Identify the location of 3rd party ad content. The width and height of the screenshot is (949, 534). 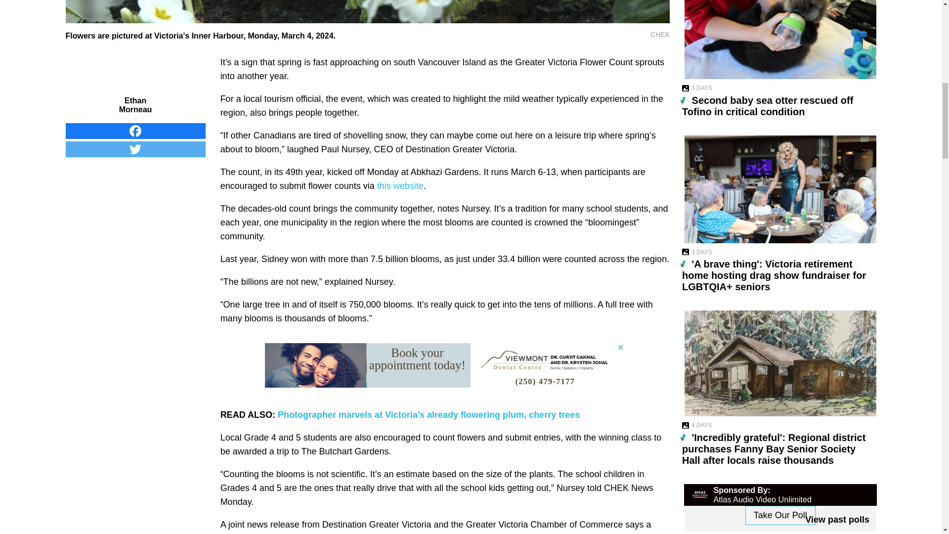
(444, 365).